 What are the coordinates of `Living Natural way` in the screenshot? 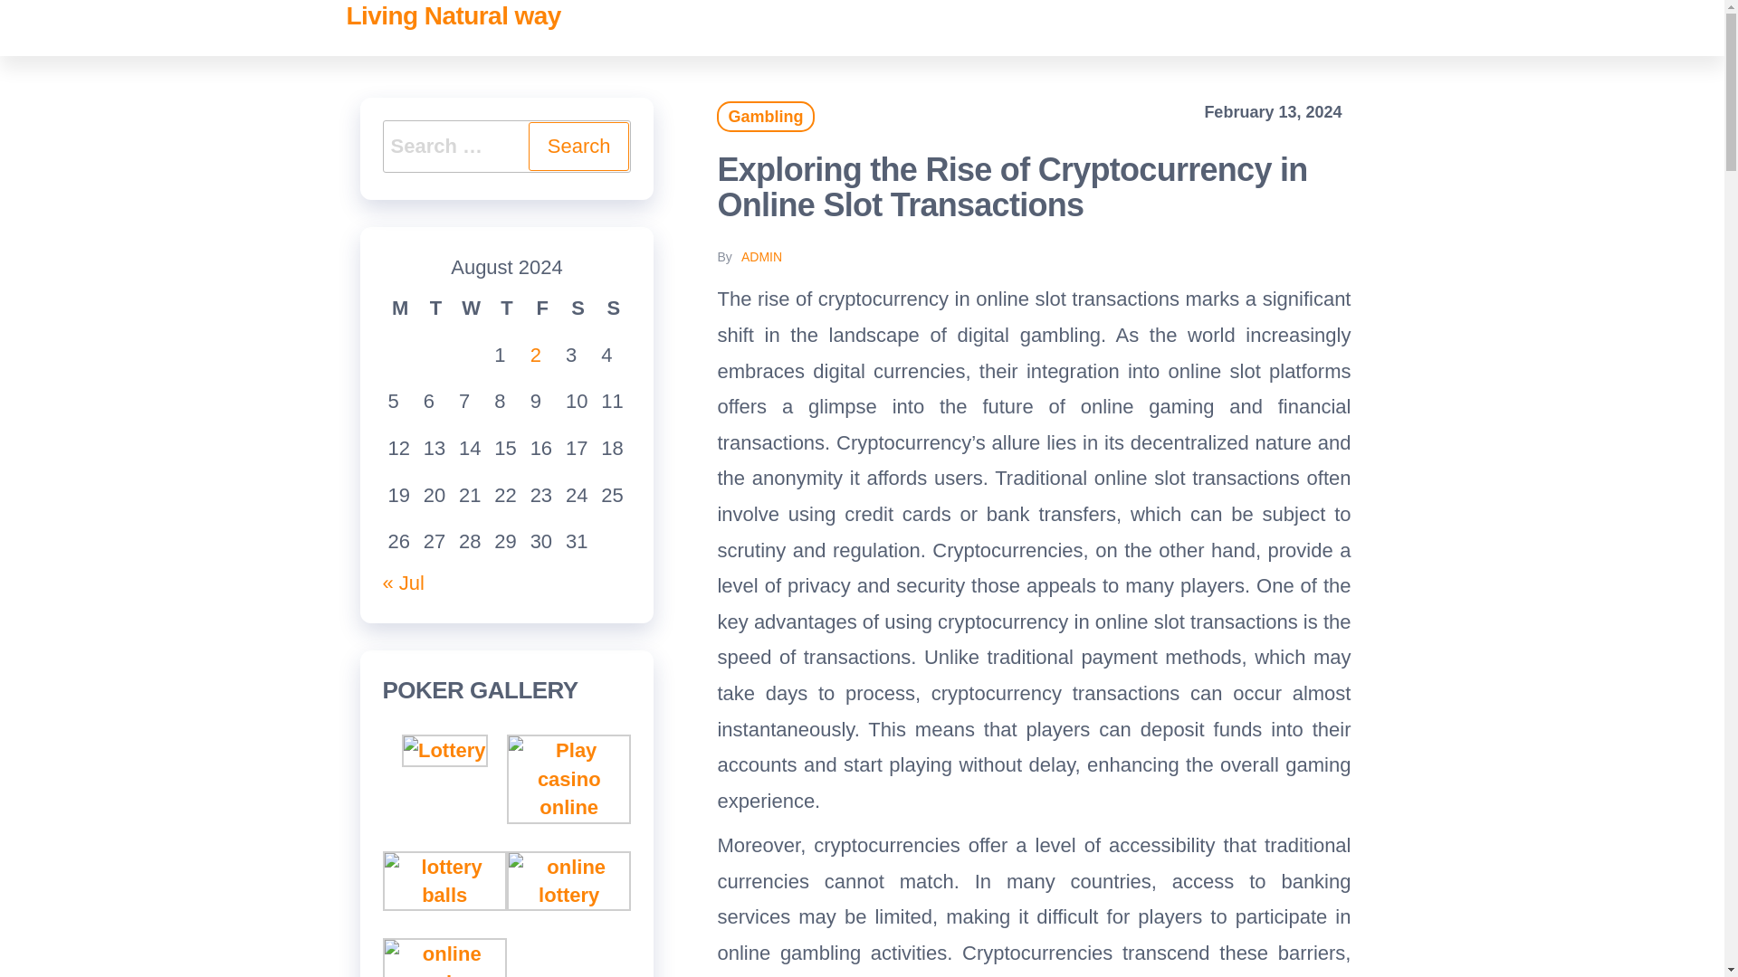 It's located at (453, 16).